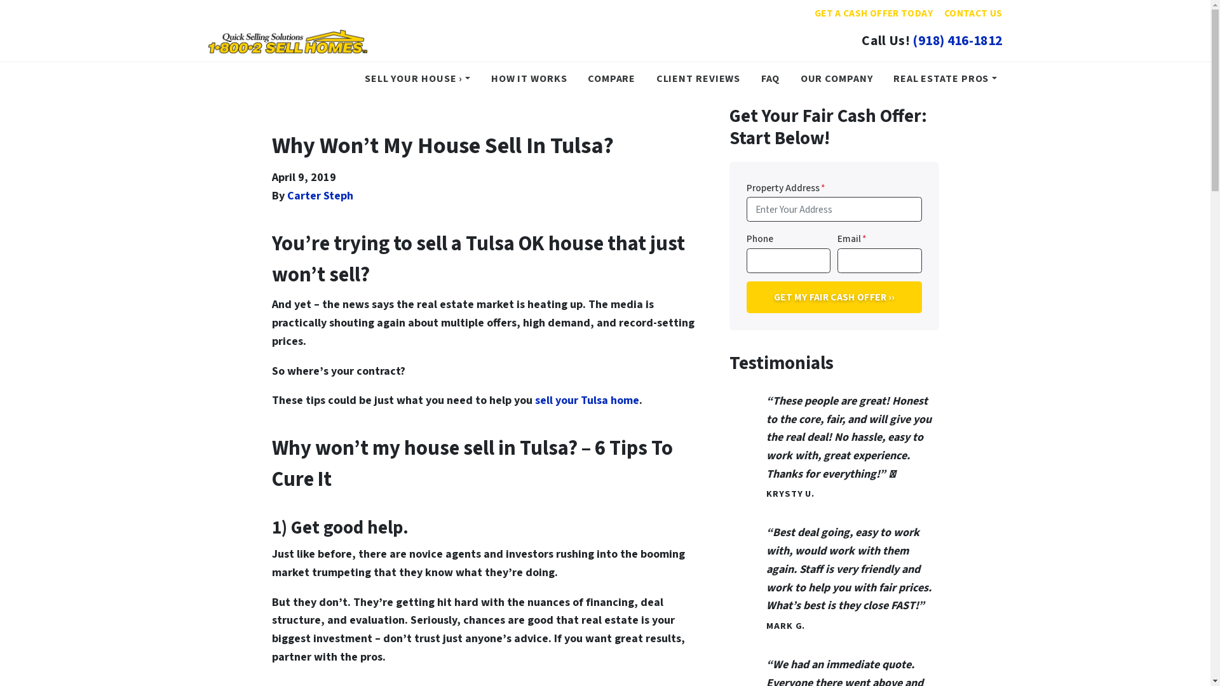  What do you see at coordinates (837, 79) in the screenshot?
I see `OUR COMPANY` at bounding box center [837, 79].